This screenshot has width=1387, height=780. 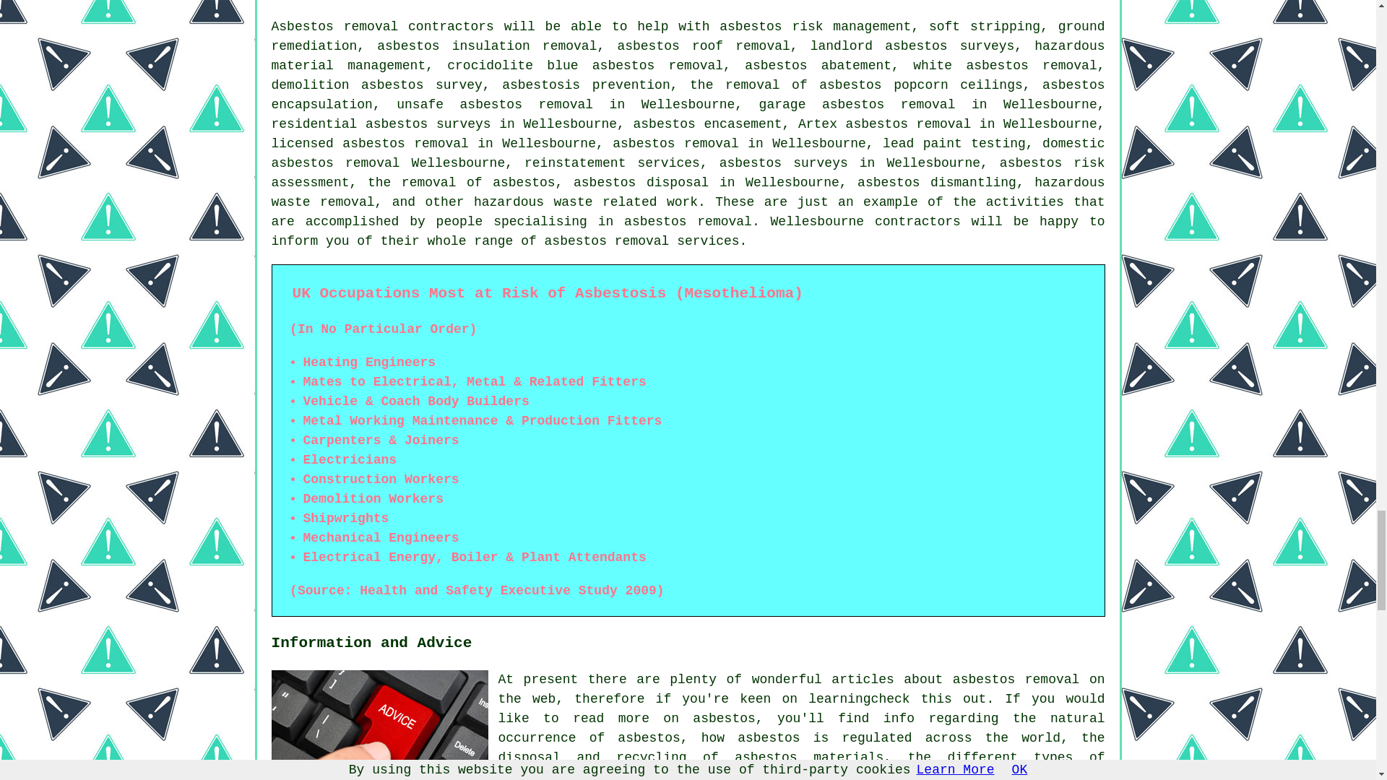 I want to click on asbestos encapsulation, so click(x=688, y=95).